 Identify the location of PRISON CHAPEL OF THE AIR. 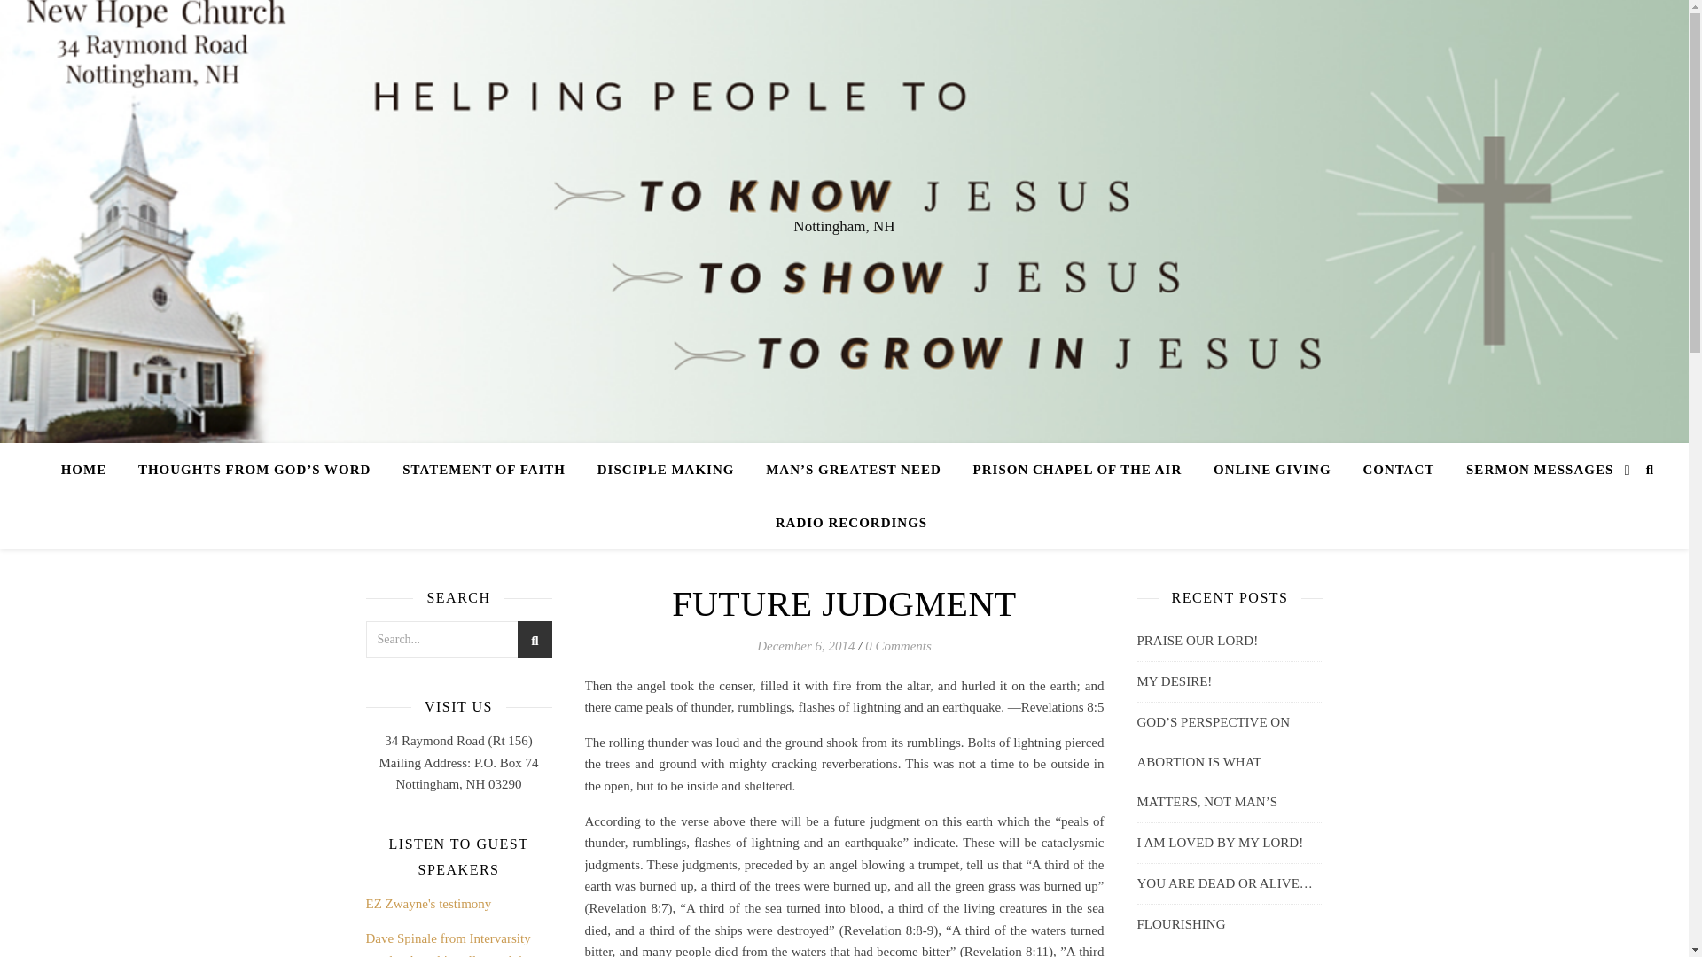
(1078, 470).